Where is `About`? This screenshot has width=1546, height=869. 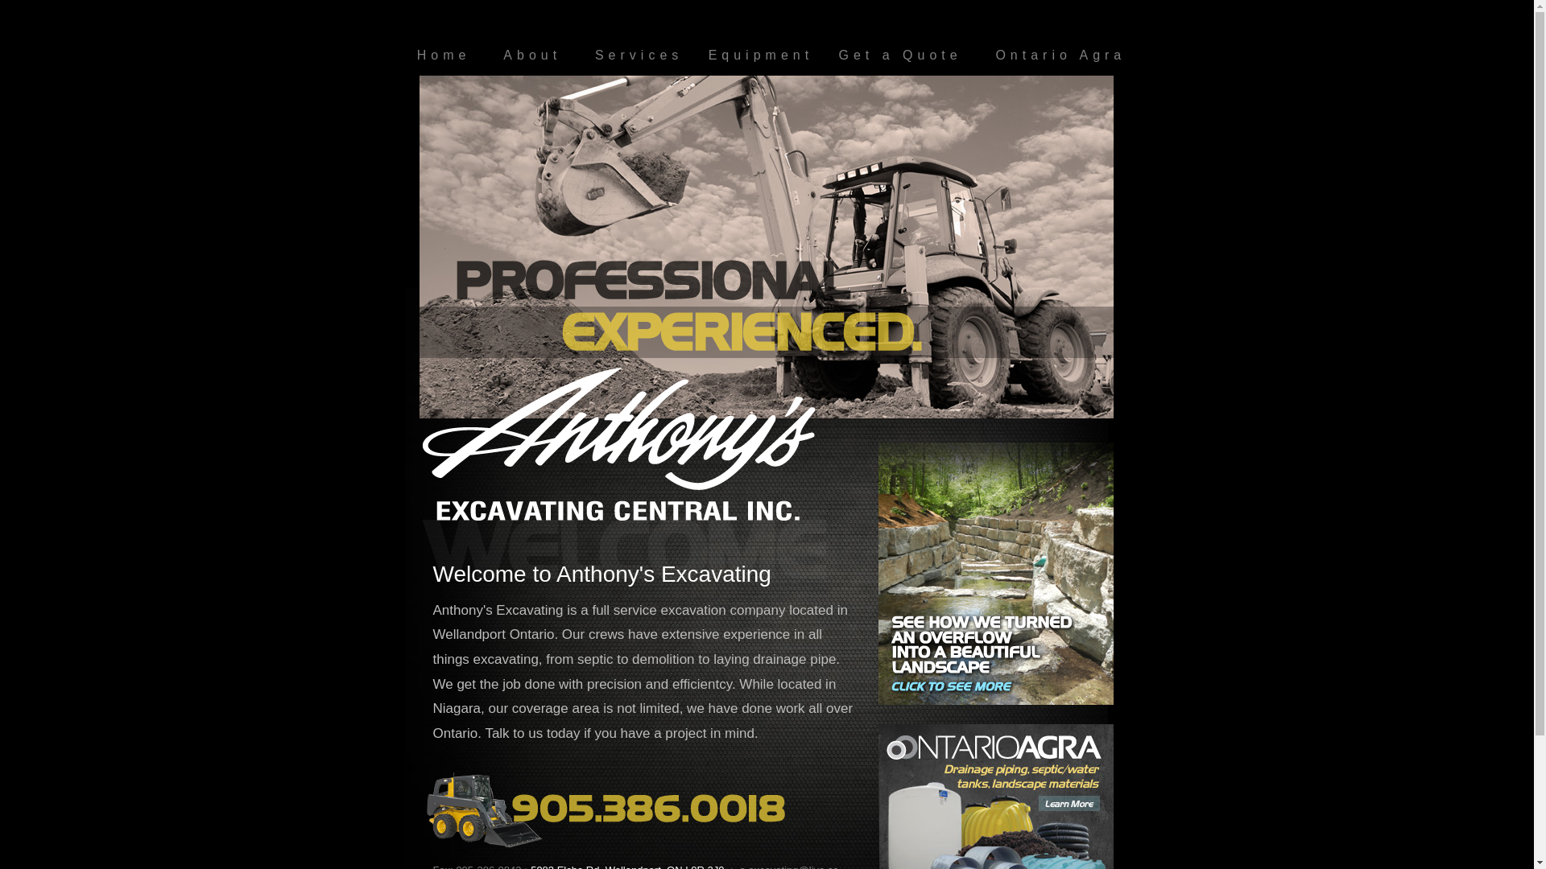 About is located at coordinates (532, 55).